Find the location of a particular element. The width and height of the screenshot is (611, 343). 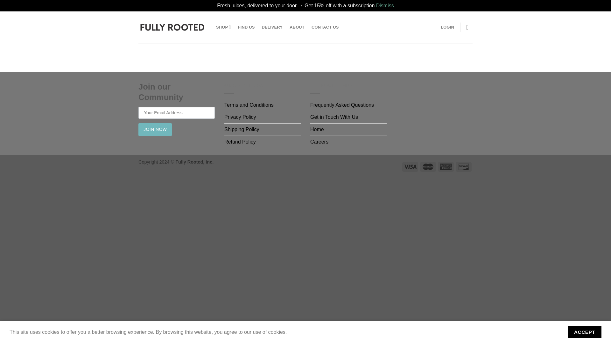

Refund Policy is located at coordinates (240, 142).